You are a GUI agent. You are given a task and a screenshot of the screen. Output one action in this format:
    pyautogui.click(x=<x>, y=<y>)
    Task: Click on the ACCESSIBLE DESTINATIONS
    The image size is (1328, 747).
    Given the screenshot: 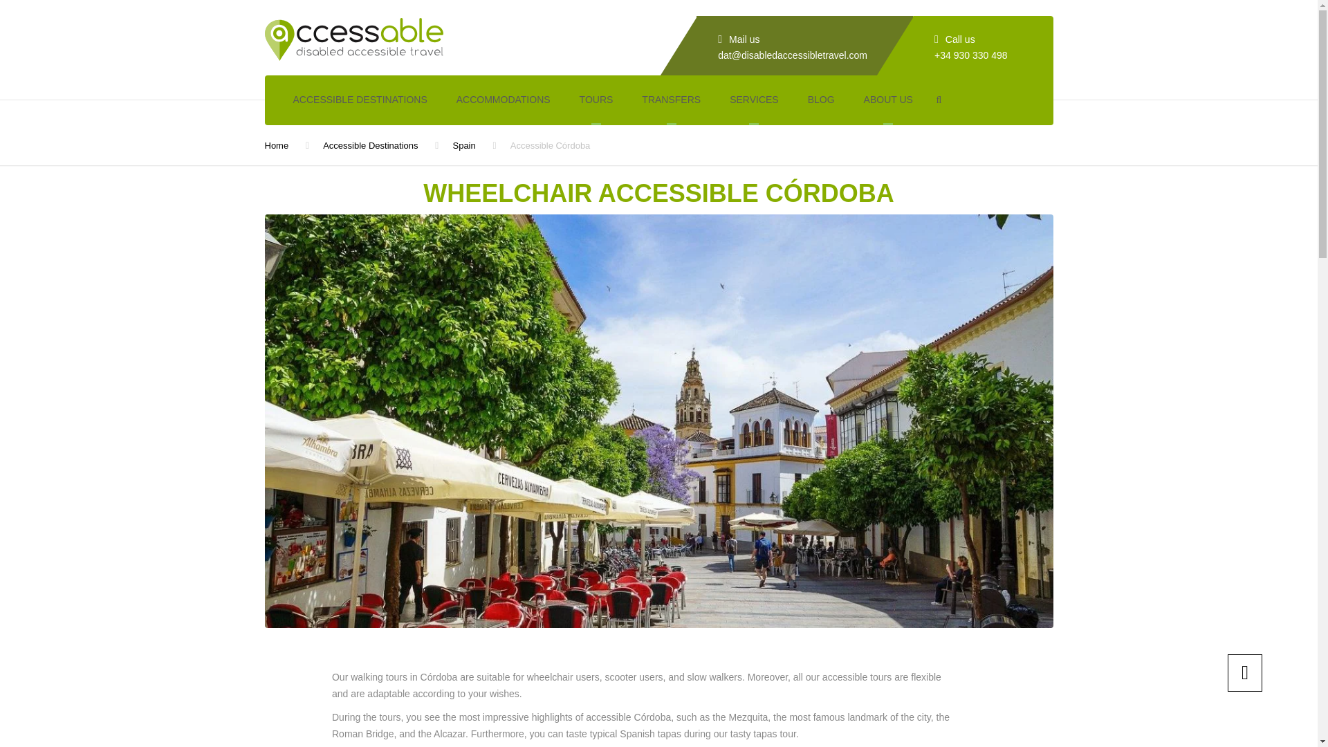 What is the action you would take?
    pyautogui.click(x=359, y=100)
    